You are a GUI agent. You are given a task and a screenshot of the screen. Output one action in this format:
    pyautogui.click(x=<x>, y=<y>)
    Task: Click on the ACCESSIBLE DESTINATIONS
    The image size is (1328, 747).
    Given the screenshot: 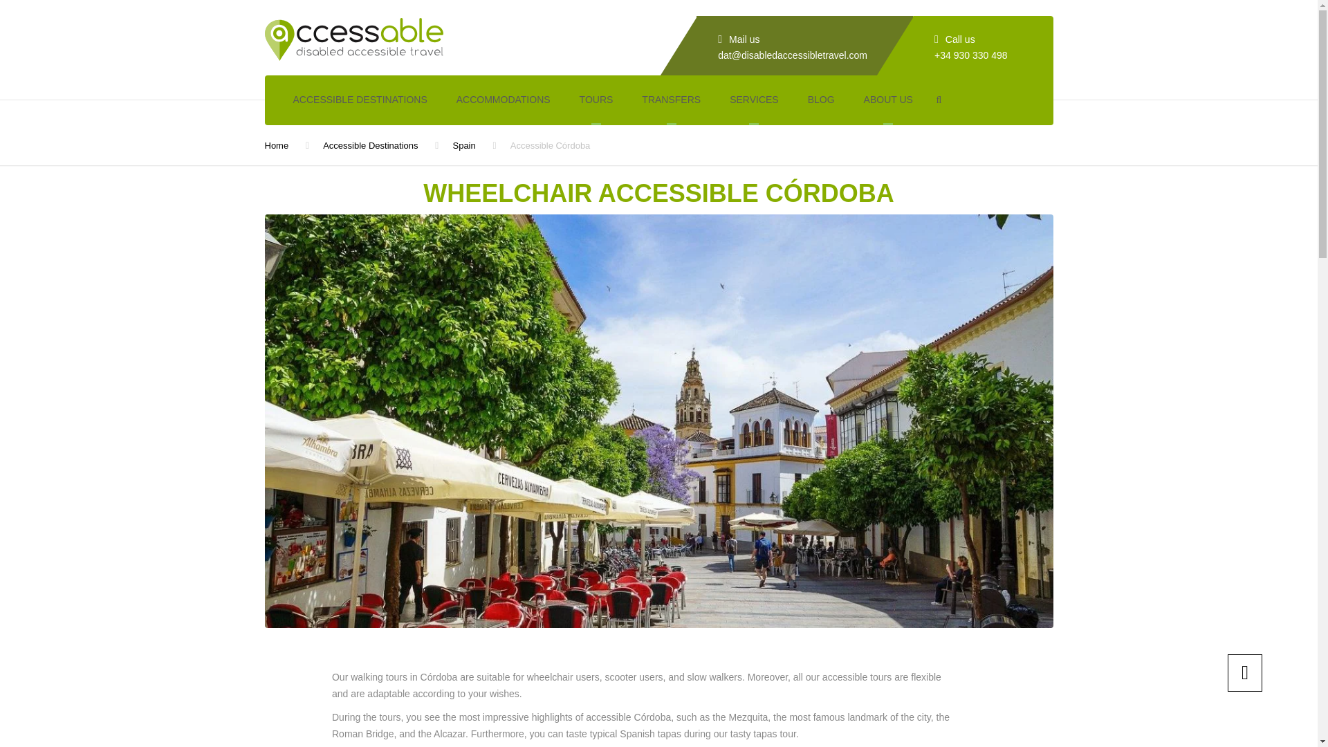 What is the action you would take?
    pyautogui.click(x=359, y=100)
    